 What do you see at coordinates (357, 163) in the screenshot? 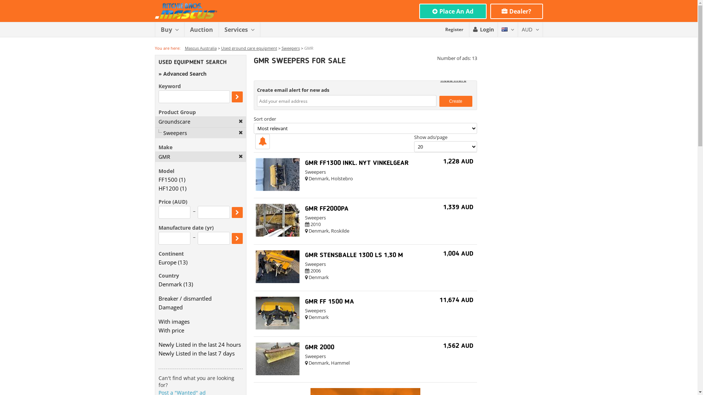
I see `GMR FF1300 INKL. NYT VINKELGEAR` at bounding box center [357, 163].